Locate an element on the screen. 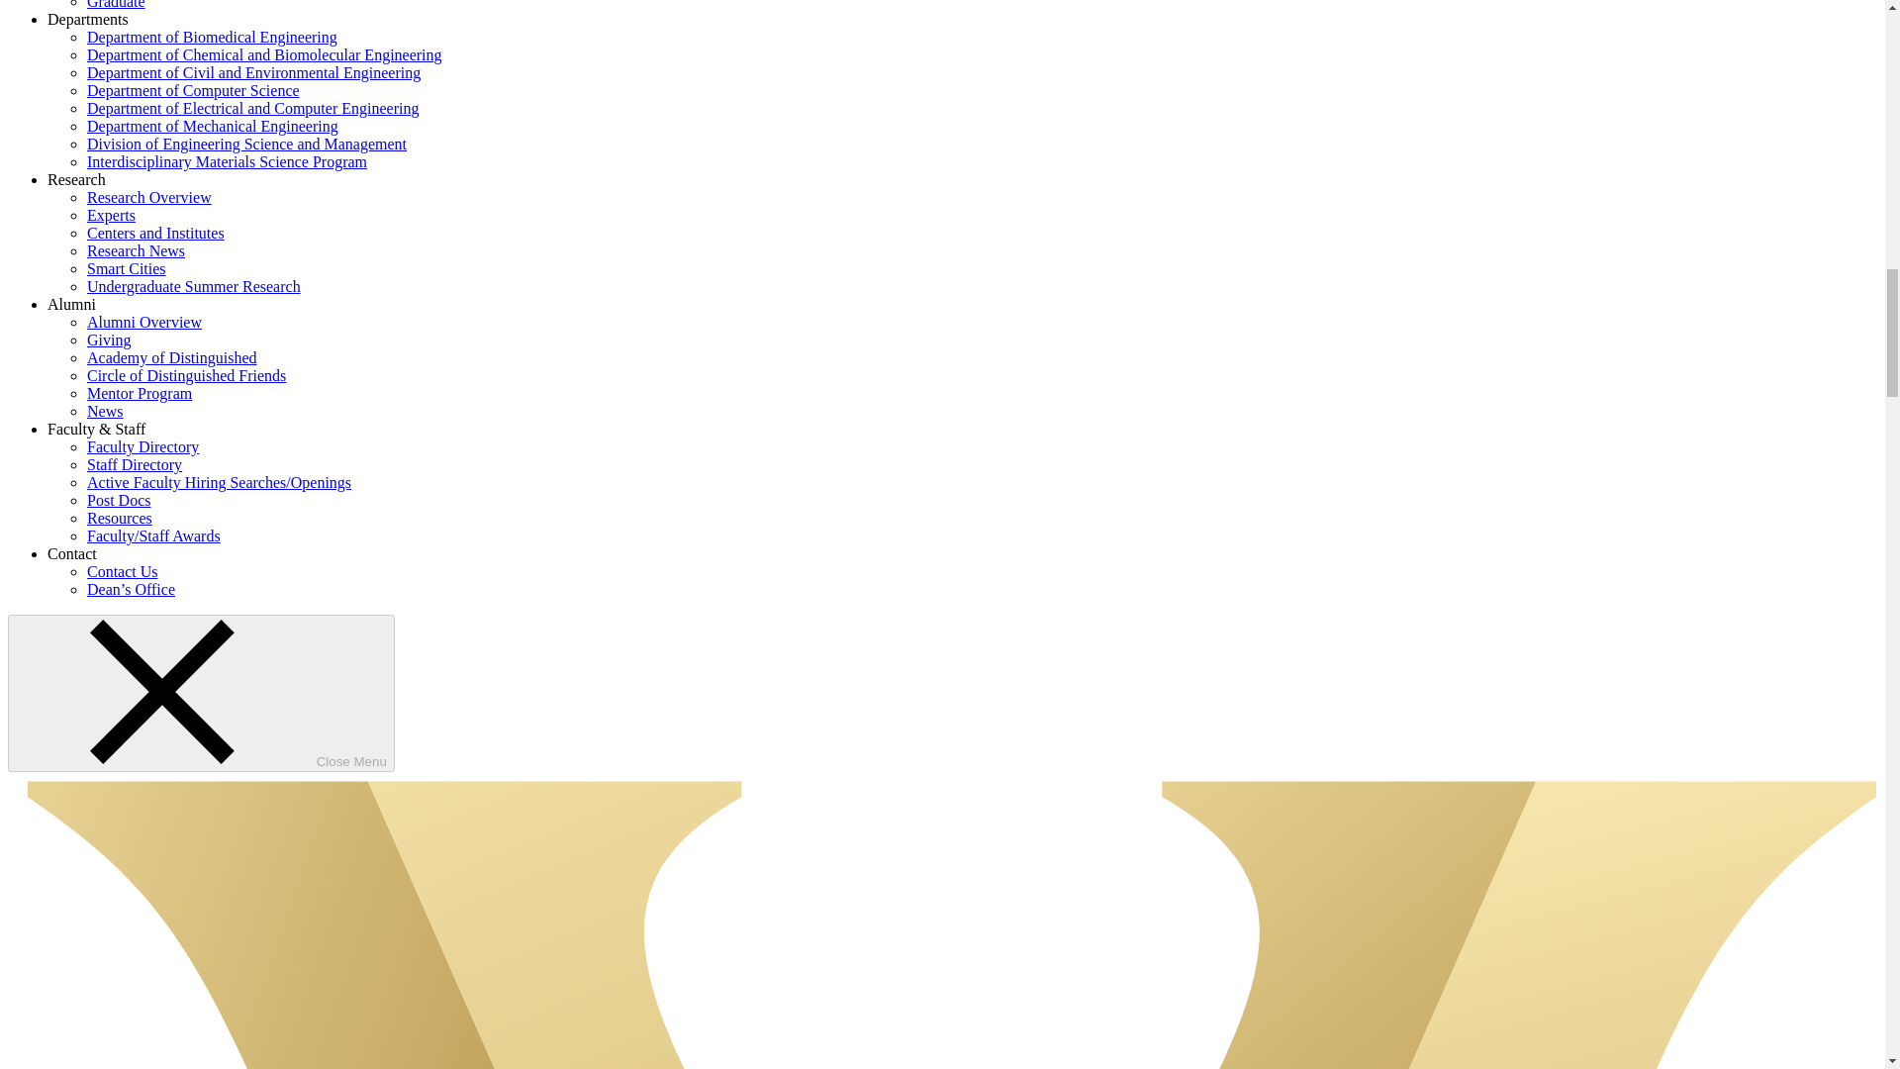  Department of Electrical and Computer Engineering is located at coordinates (252, 108).